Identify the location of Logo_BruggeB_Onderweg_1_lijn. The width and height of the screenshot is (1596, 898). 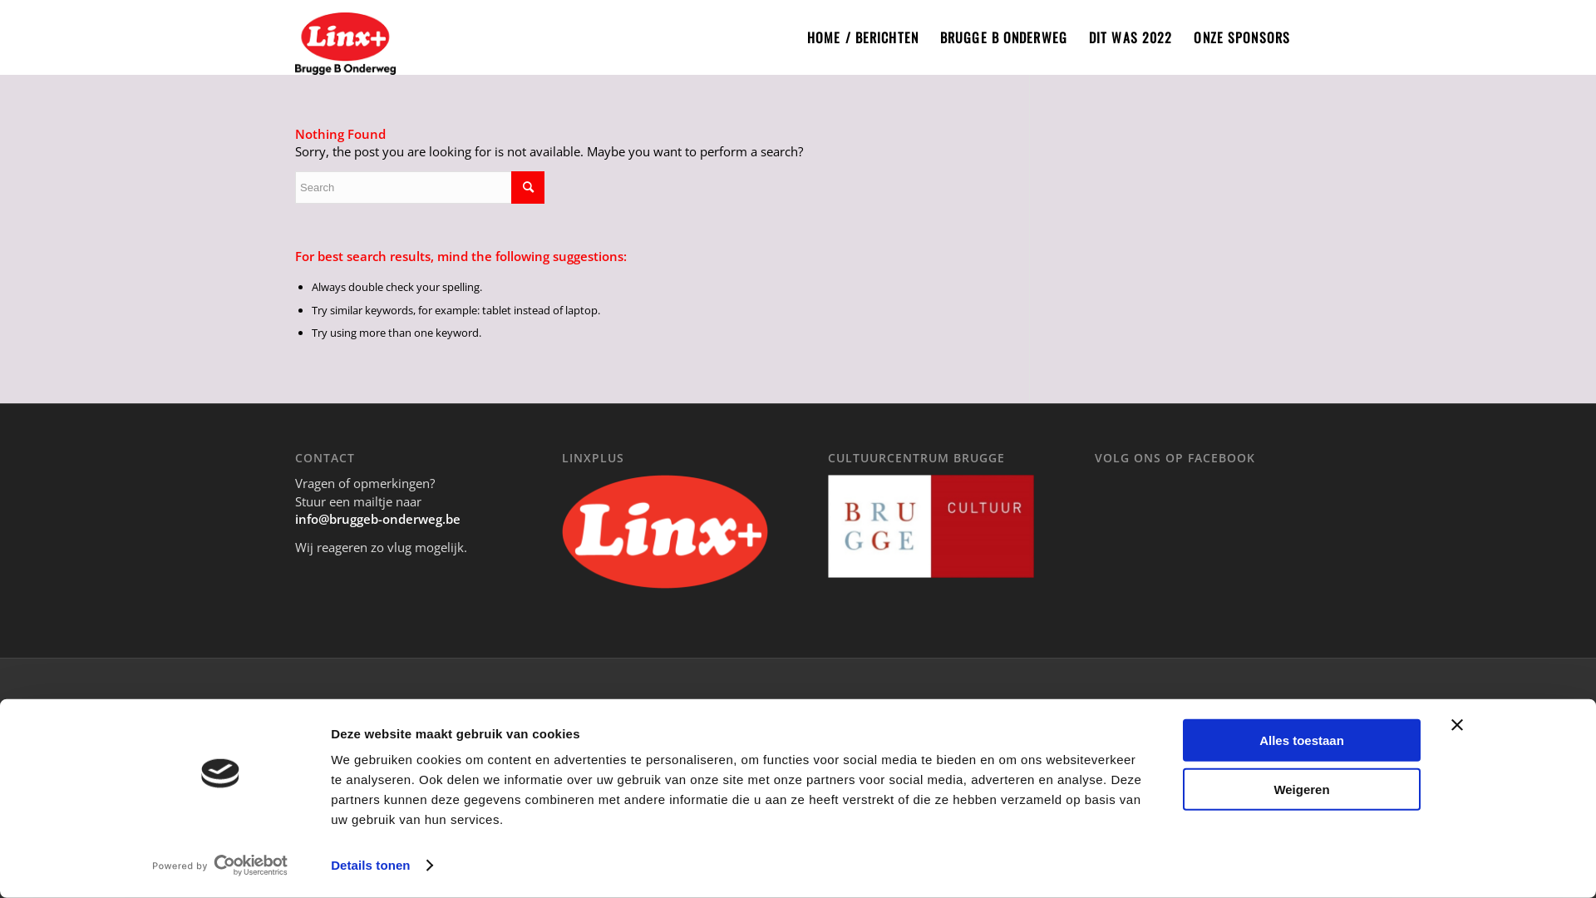
(346, 37).